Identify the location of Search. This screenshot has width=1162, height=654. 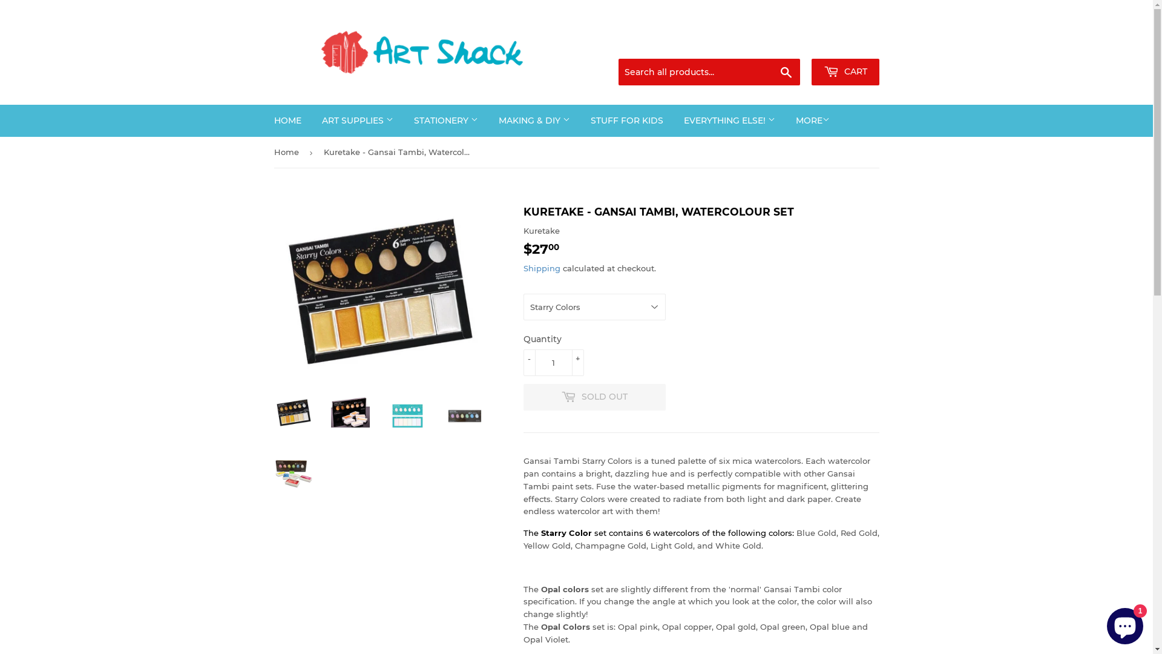
(786, 73).